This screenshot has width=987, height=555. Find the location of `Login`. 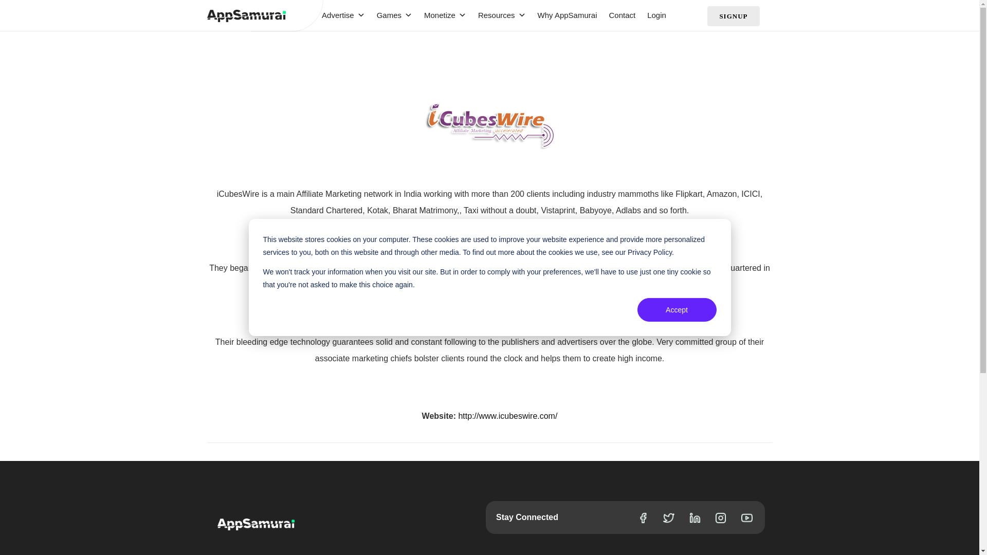

Login is located at coordinates (651, 15).